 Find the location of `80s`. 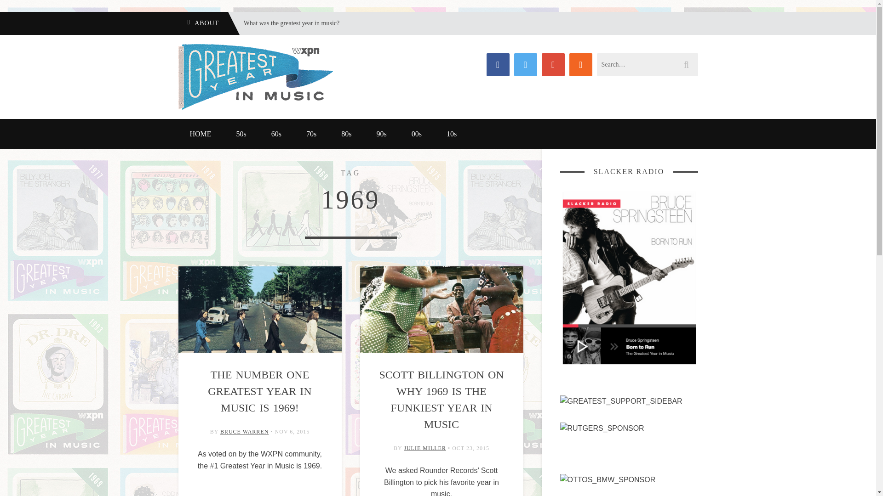

80s is located at coordinates (346, 134).